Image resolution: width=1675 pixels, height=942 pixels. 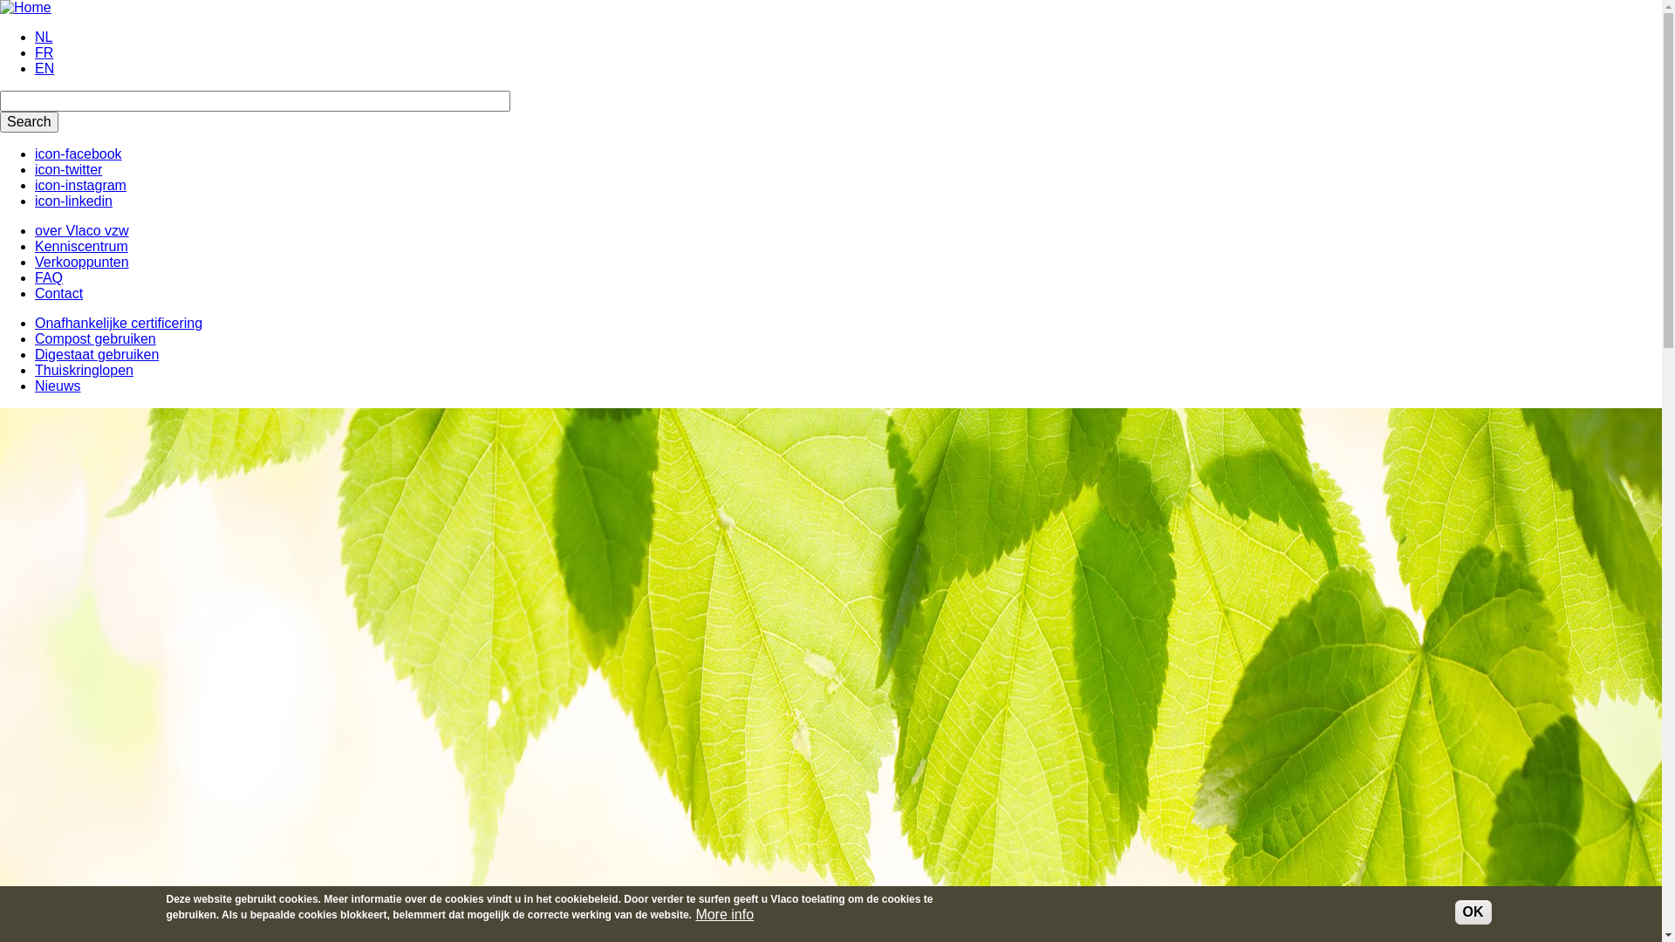 What do you see at coordinates (68, 539) in the screenshot?
I see `Fotogalerij` at bounding box center [68, 539].